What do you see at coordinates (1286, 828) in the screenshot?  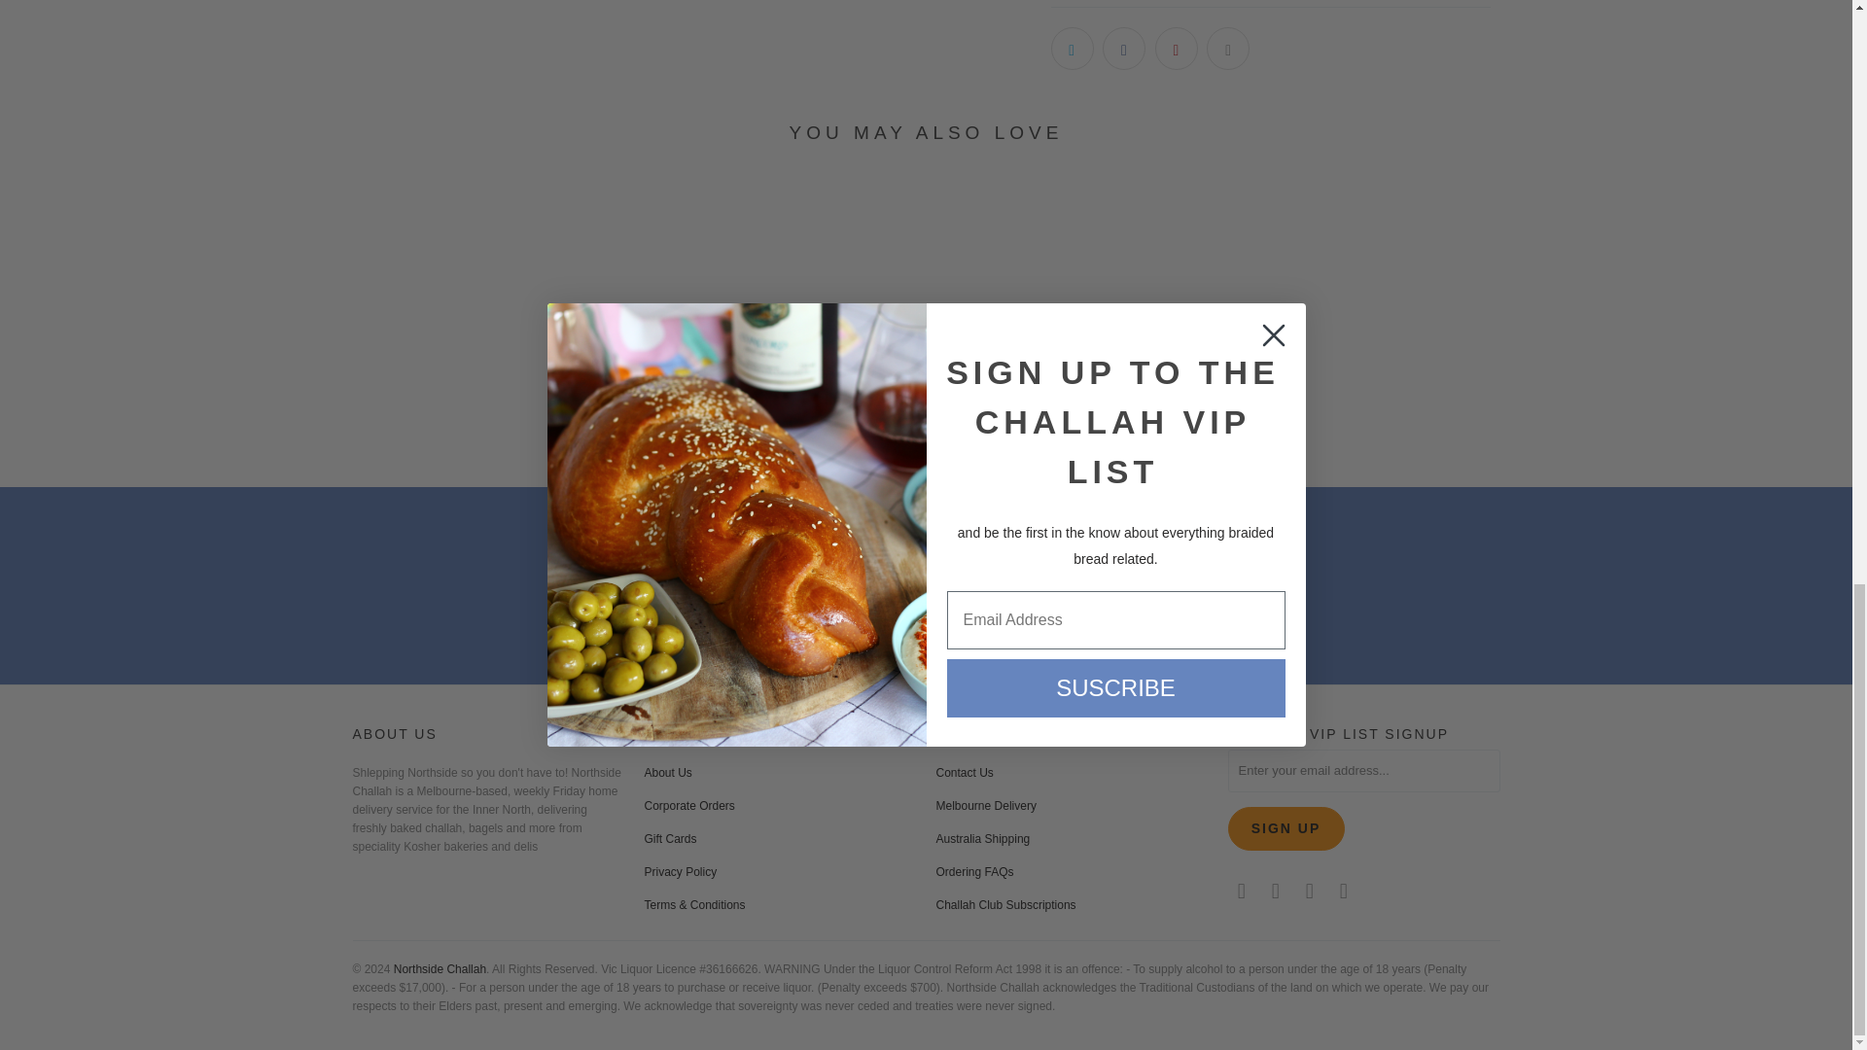 I see `Sign Up` at bounding box center [1286, 828].